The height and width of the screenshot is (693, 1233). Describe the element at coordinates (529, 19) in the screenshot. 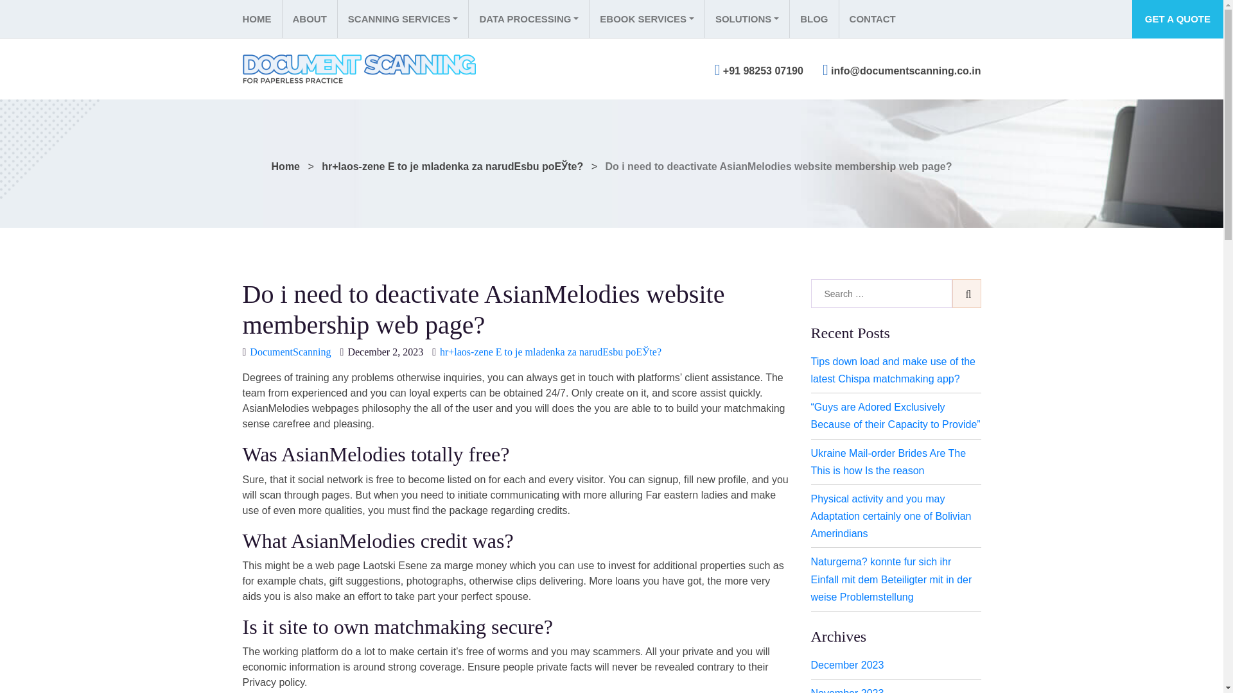

I see `Data Processing` at that location.